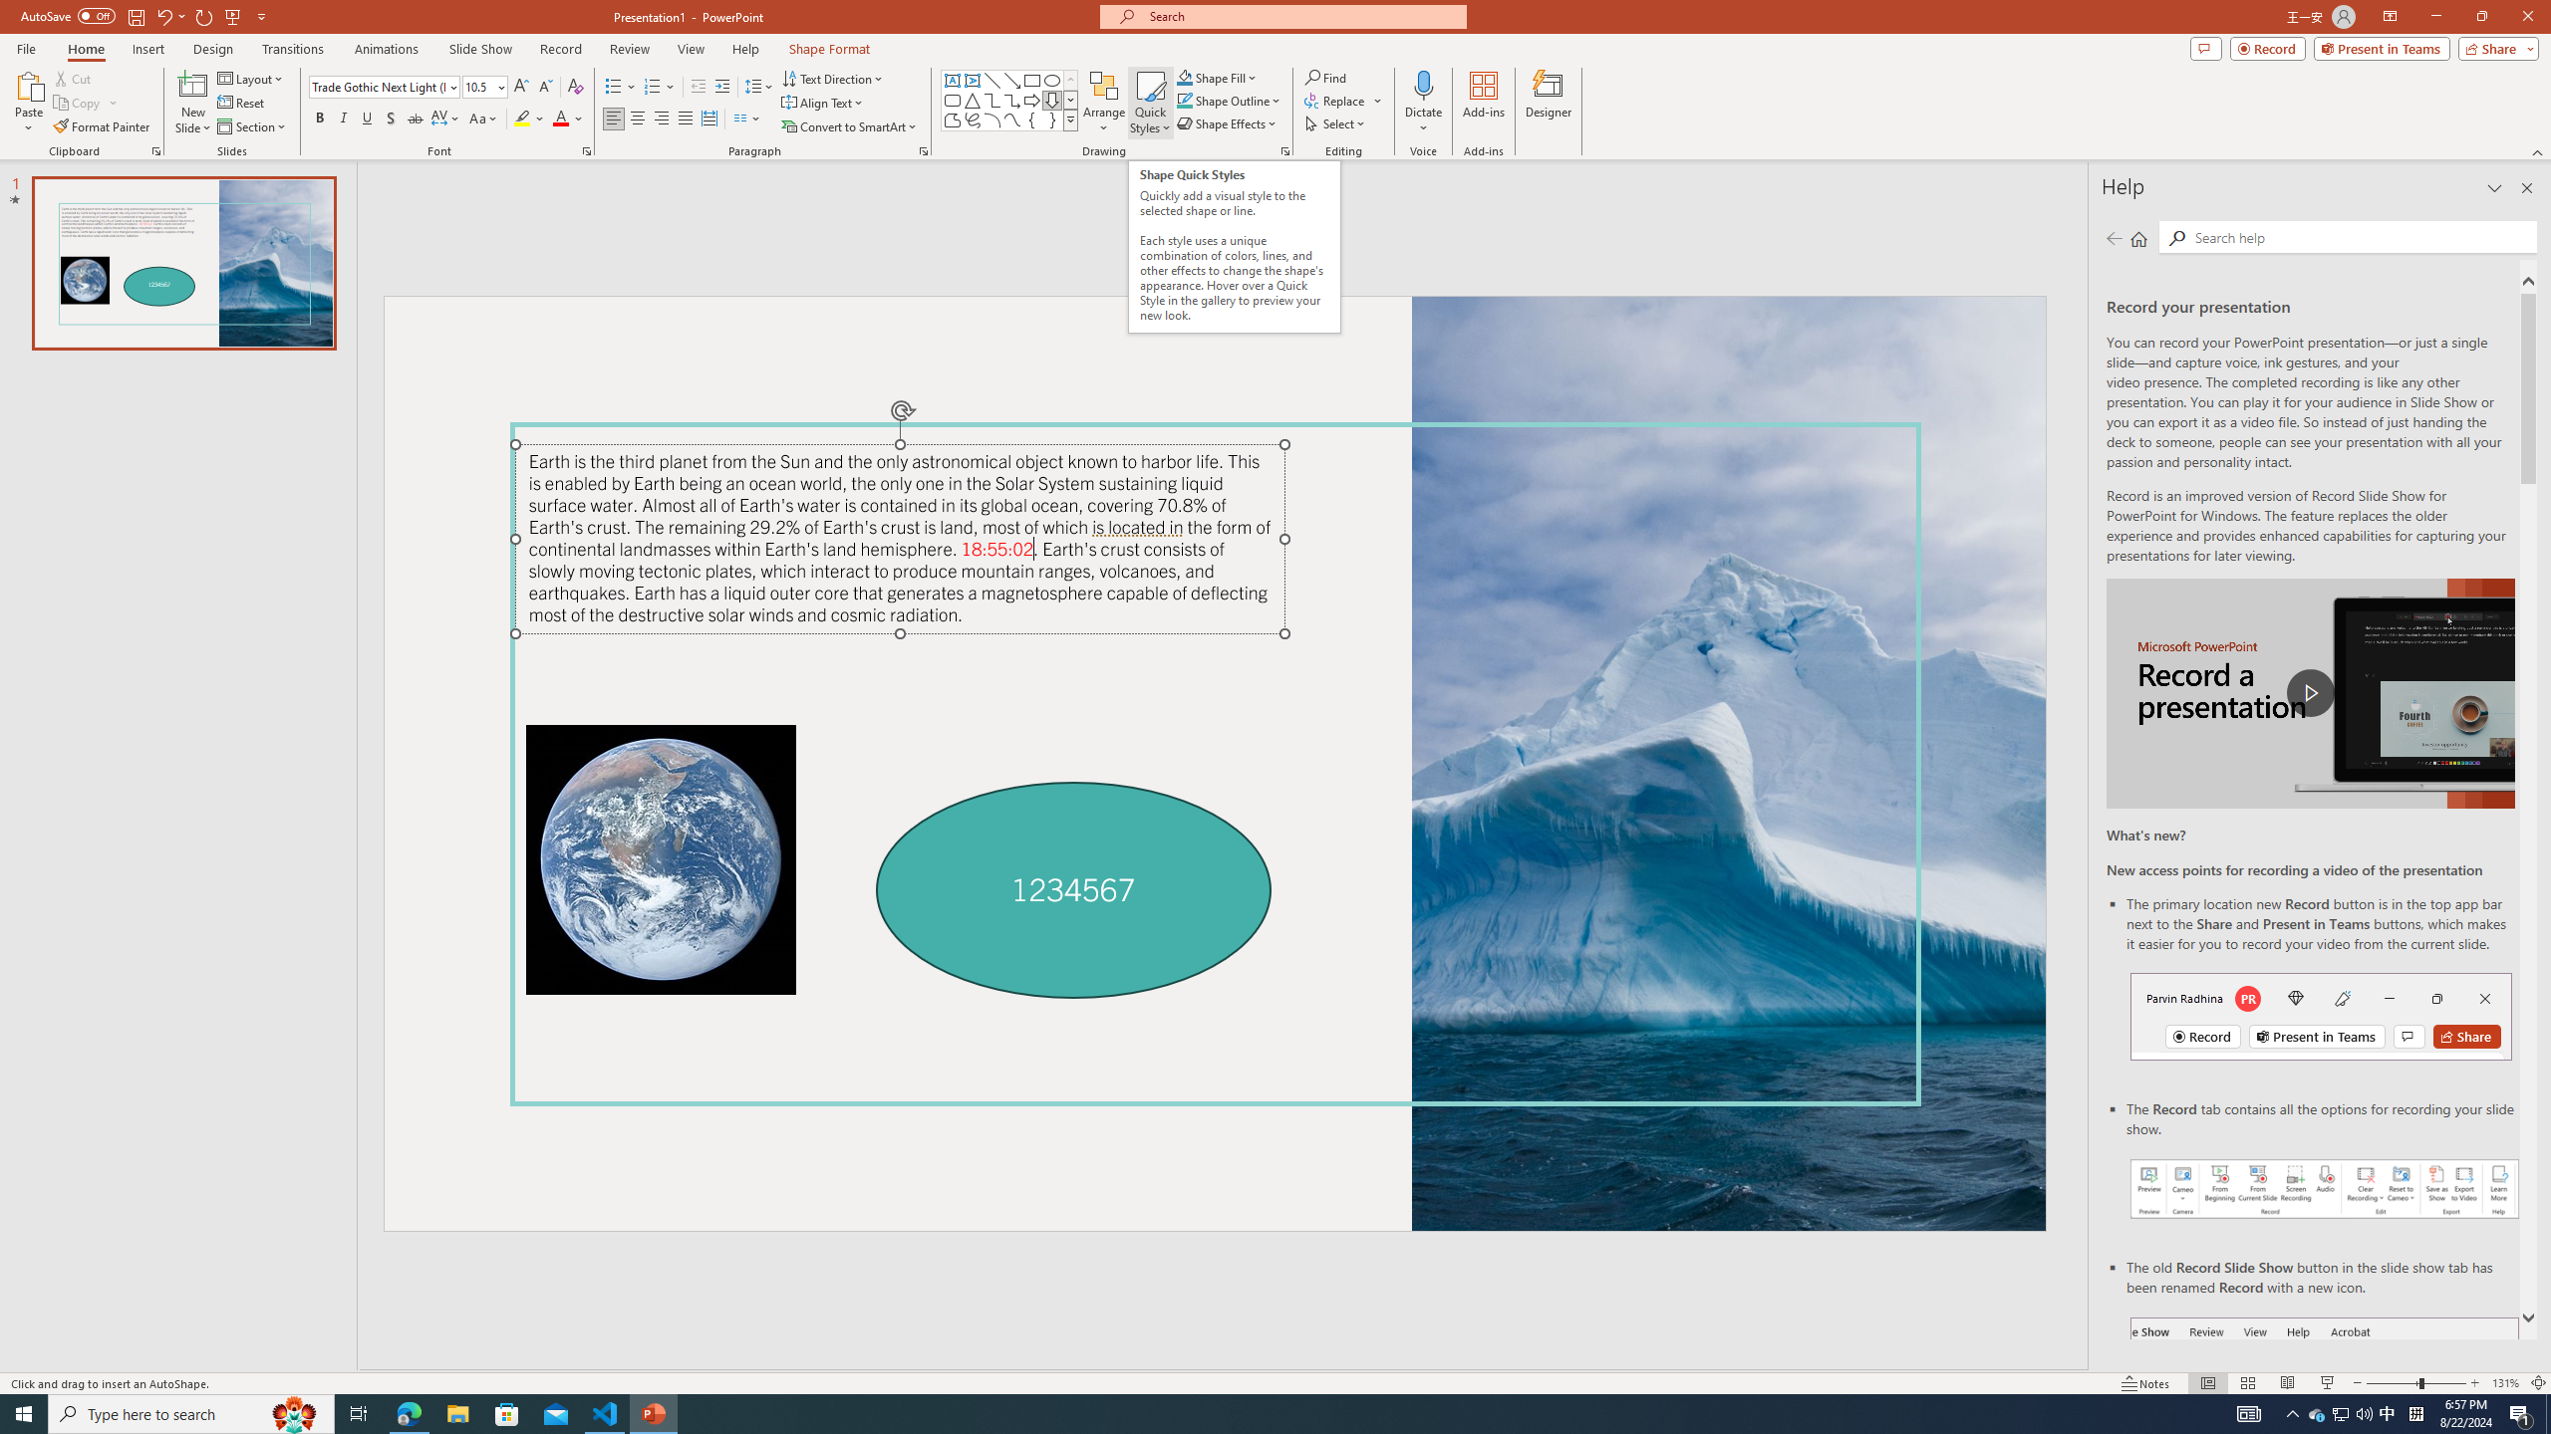  What do you see at coordinates (1228, 123) in the screenshot?
I see `Shape Effects` at bounding box center [1228, 123].